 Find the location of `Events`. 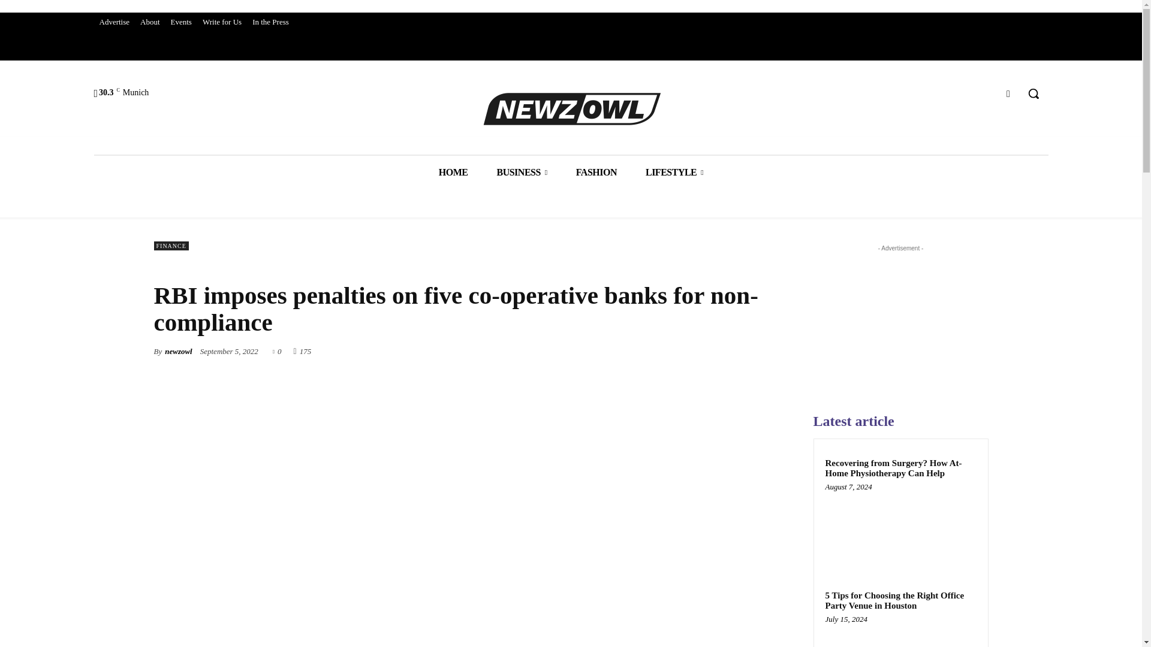

Events is located at coordinates (181, 22).